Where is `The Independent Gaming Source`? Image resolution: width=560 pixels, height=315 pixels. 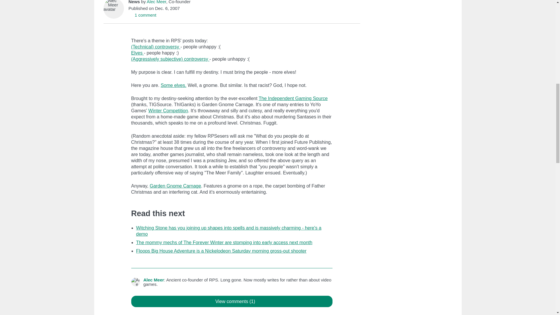
The Independent Gaming Source is located at coordinates (293, 98).